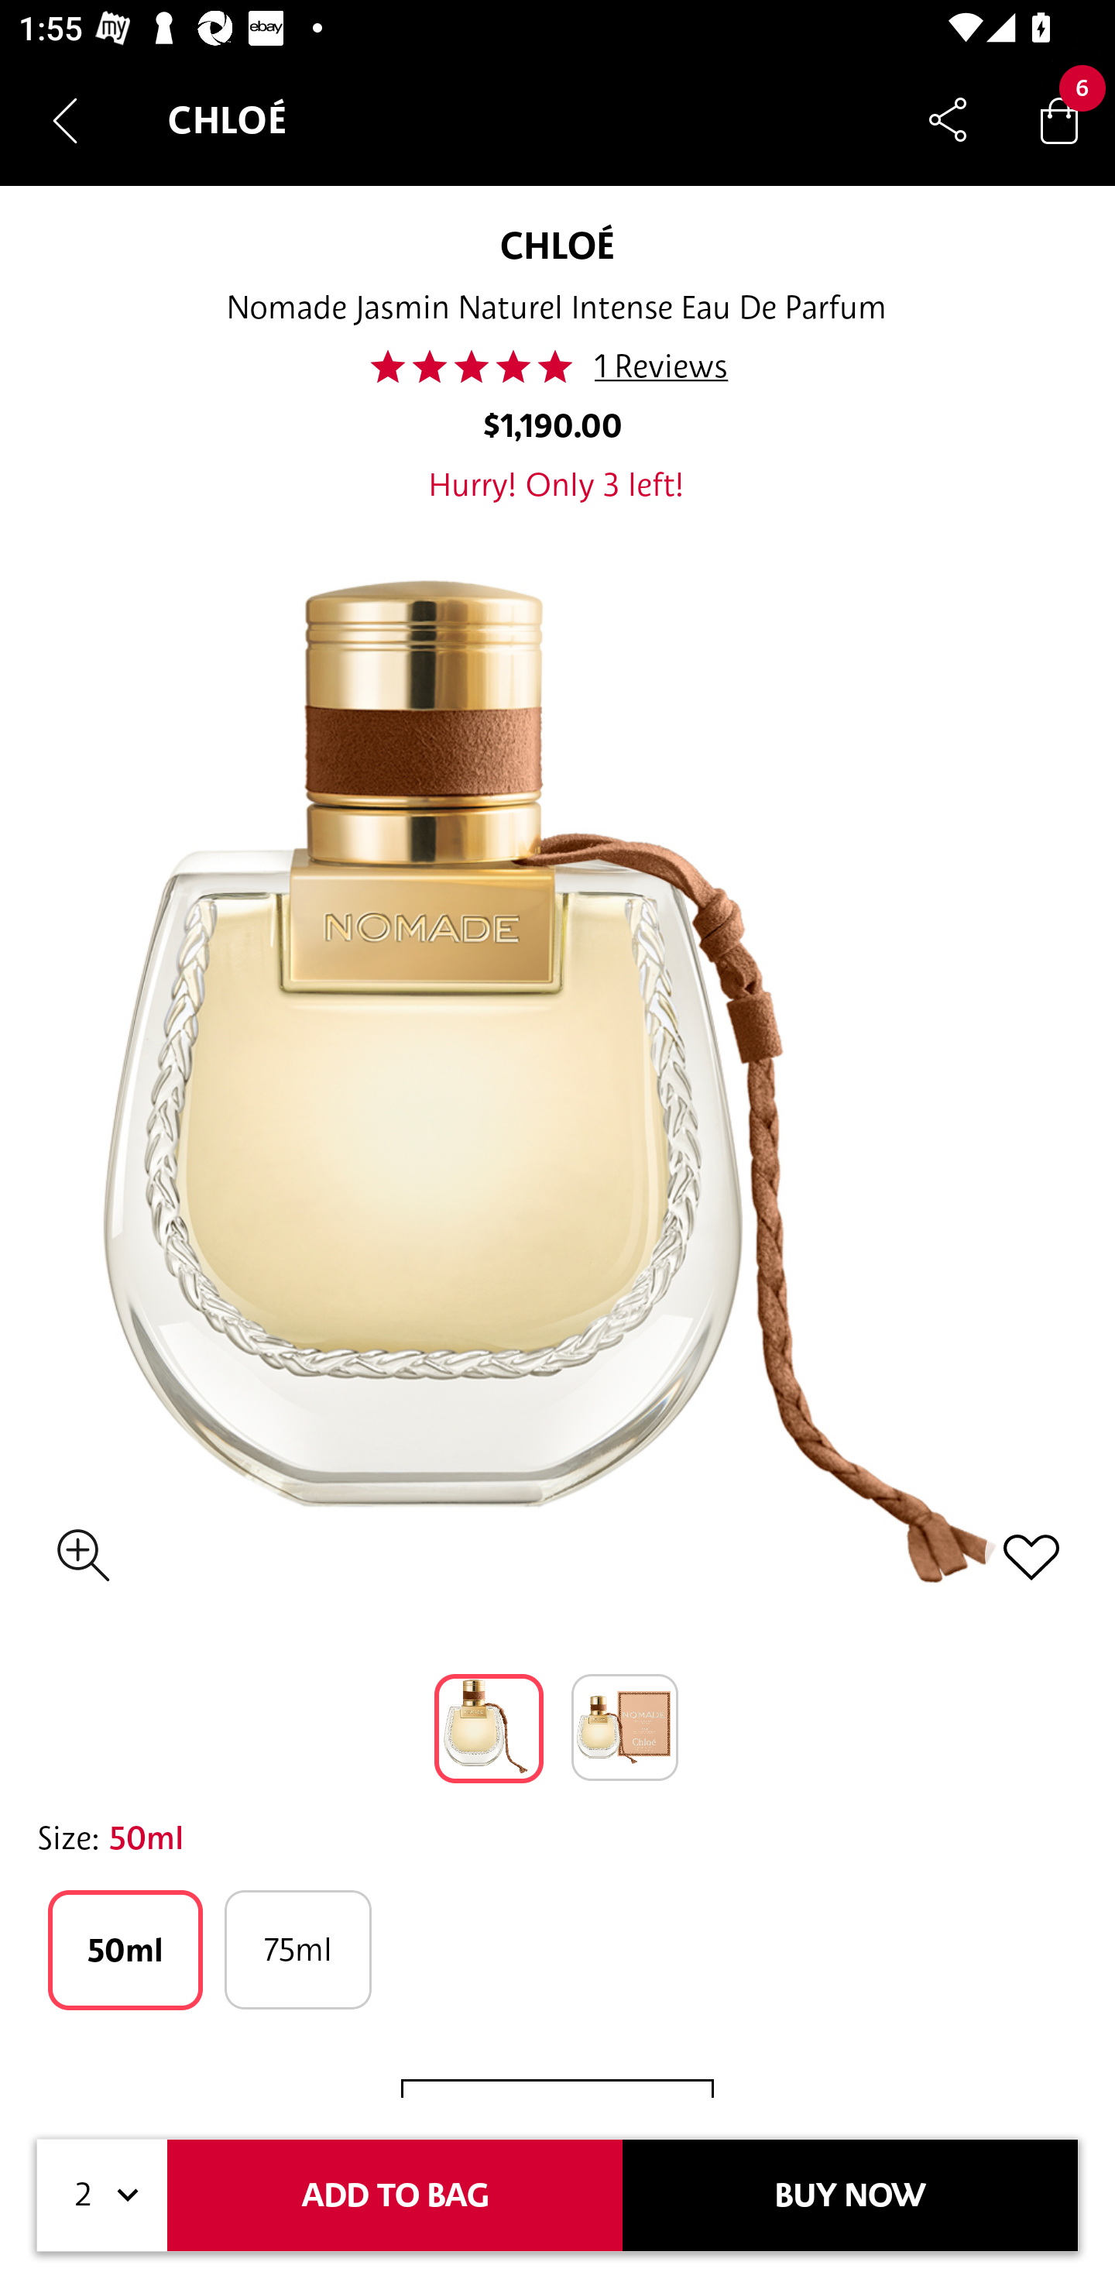  I want to click on 50.0 1 Reviews, so click(556, 366).